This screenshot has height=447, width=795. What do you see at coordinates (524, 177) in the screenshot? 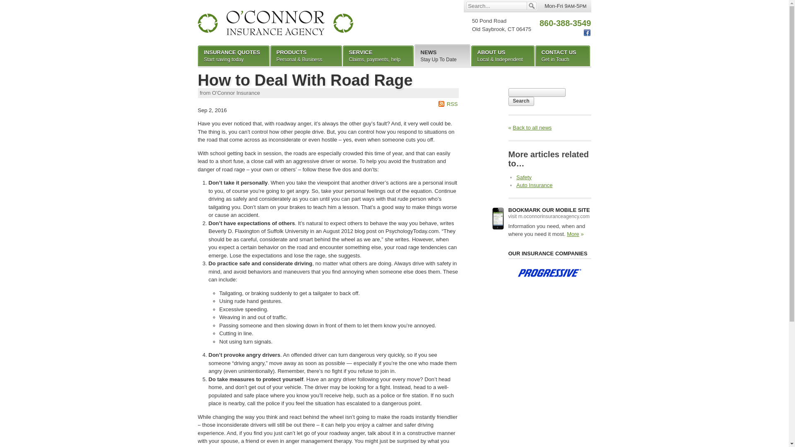
I see `How to Deal With Road Rage` at bounding box center [524, 177].